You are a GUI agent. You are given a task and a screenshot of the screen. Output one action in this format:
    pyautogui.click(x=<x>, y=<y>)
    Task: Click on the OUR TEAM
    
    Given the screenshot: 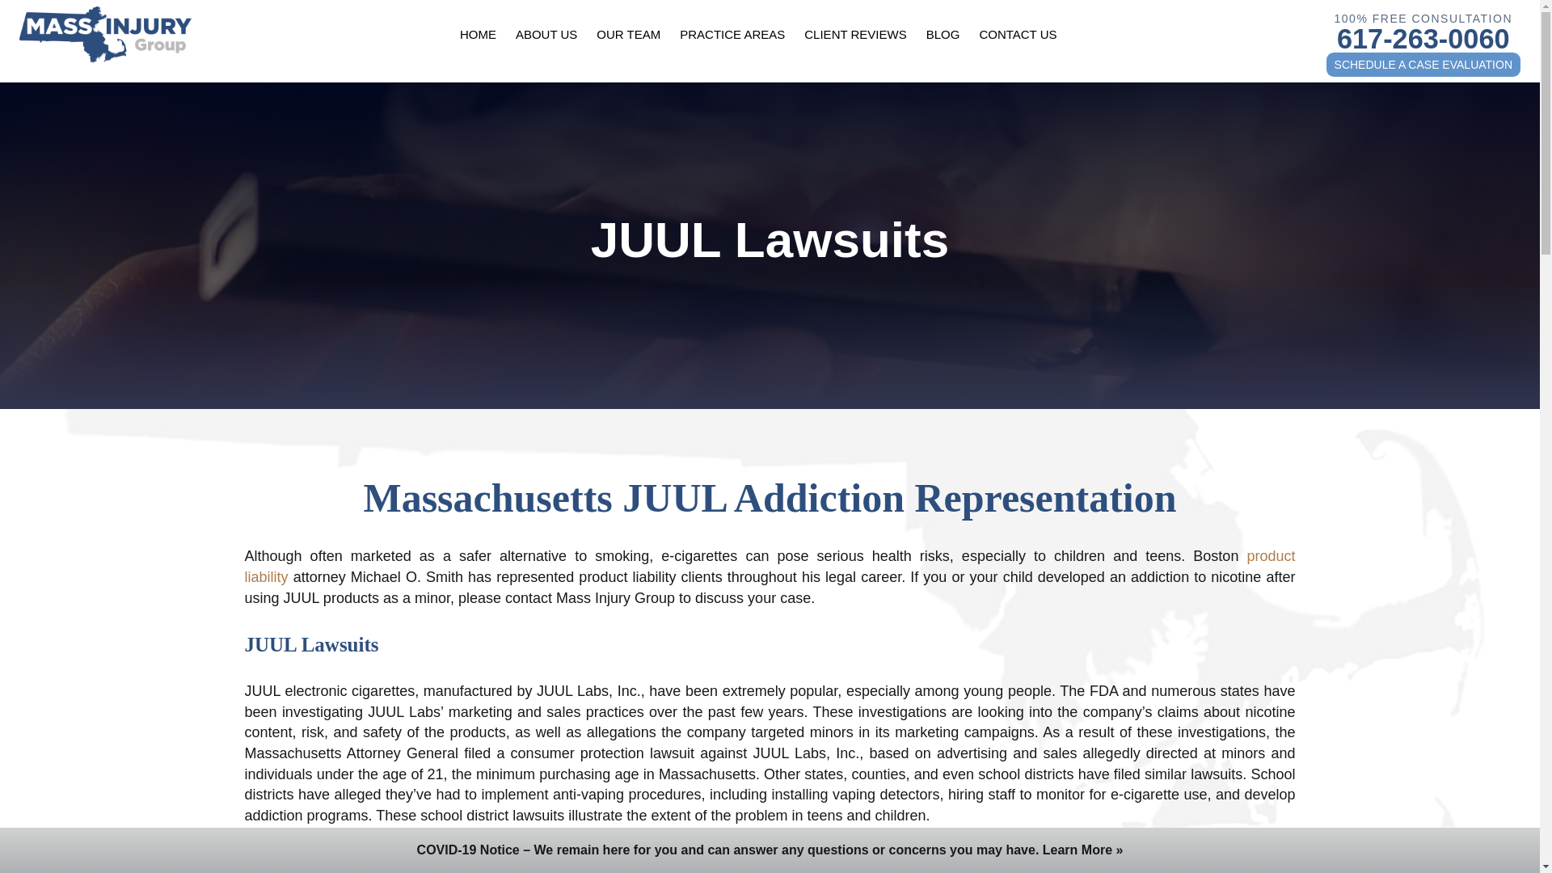 What is the action you would take?
    pyautogui.click(x=628, y=34)
    